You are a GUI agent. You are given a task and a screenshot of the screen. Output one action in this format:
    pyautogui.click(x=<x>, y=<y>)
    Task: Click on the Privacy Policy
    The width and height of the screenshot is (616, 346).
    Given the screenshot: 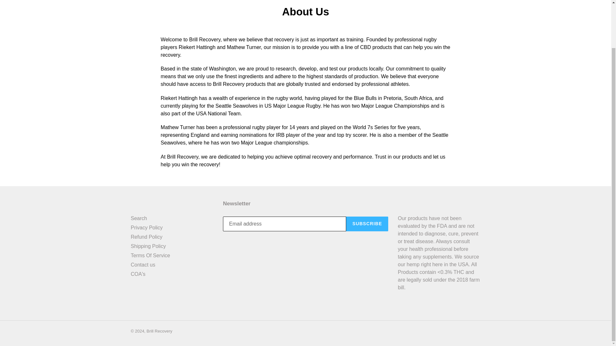 What is the action you would take?
    pyautogui.click(x=147, y=227)
    